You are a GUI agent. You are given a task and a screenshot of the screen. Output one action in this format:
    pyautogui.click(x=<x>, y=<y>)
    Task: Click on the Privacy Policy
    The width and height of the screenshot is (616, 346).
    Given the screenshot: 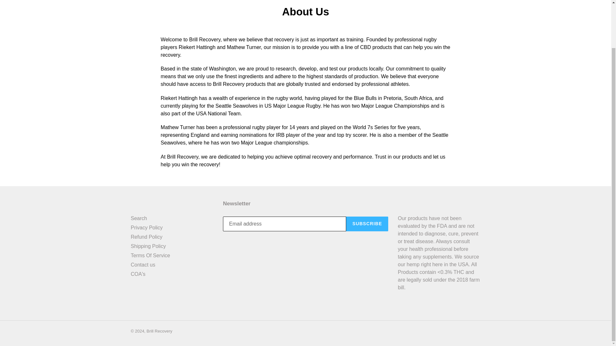 What is the action you would take?
    pyautogui.click(x=147, y=227)
    